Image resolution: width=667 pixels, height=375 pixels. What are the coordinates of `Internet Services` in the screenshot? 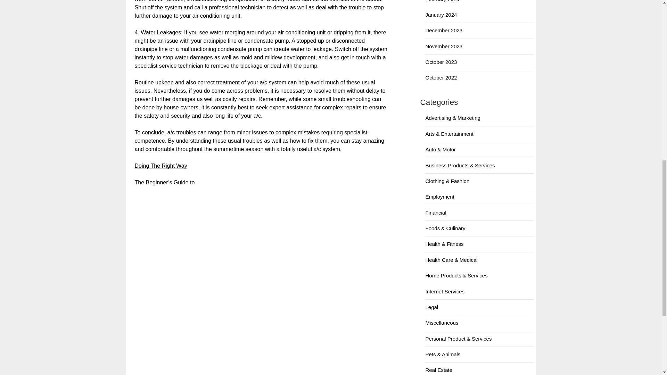 It's located at (445, 291).